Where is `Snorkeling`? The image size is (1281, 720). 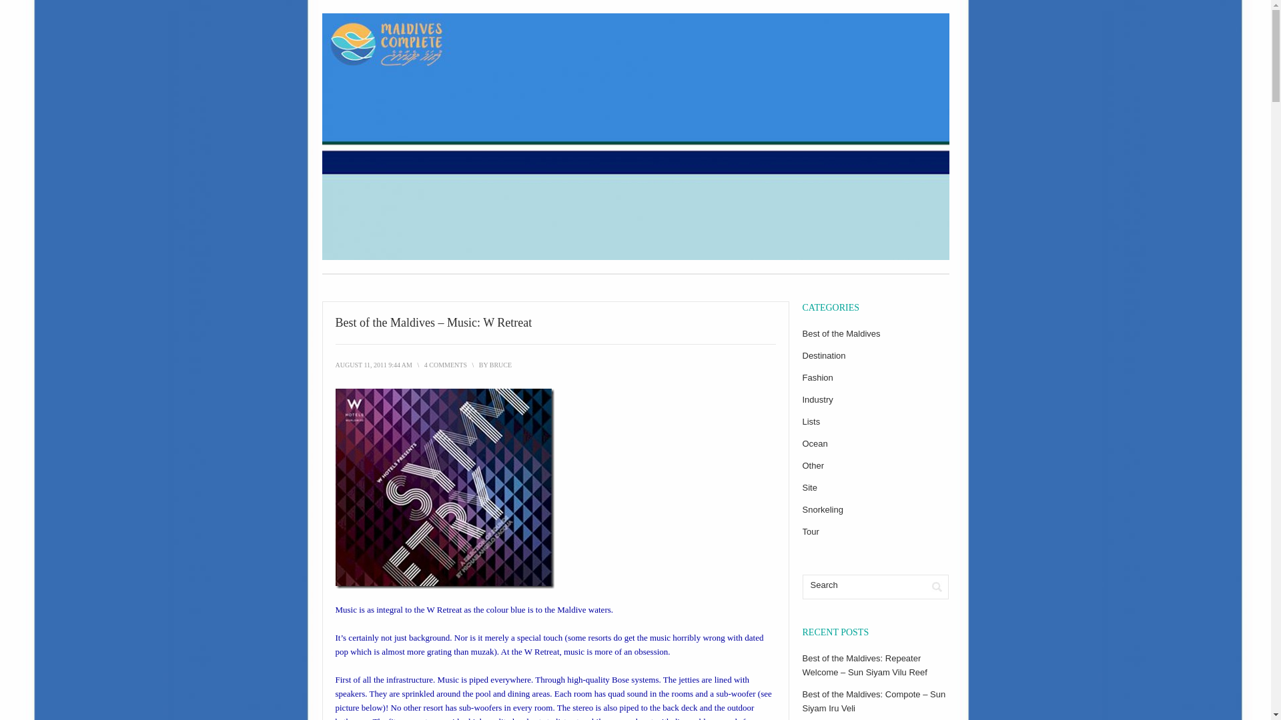
Snorkeling is located at coordinates (822, 509).